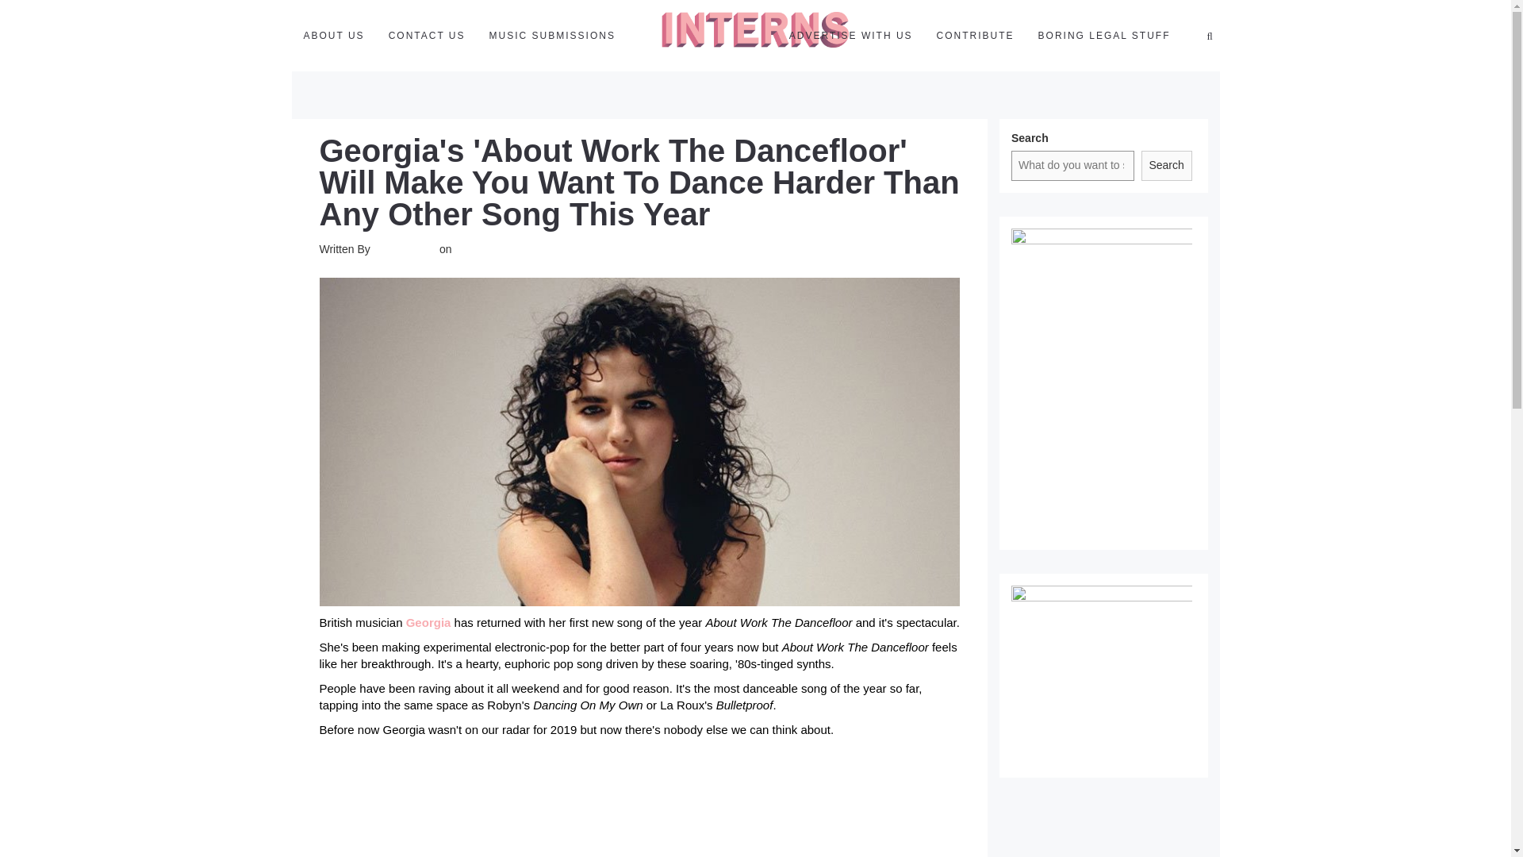 The height and width of the screenshot is (857, 1523). Describe the element at coordinates (427, 35) in the screenshot. I see `CONTACT US` at that location.